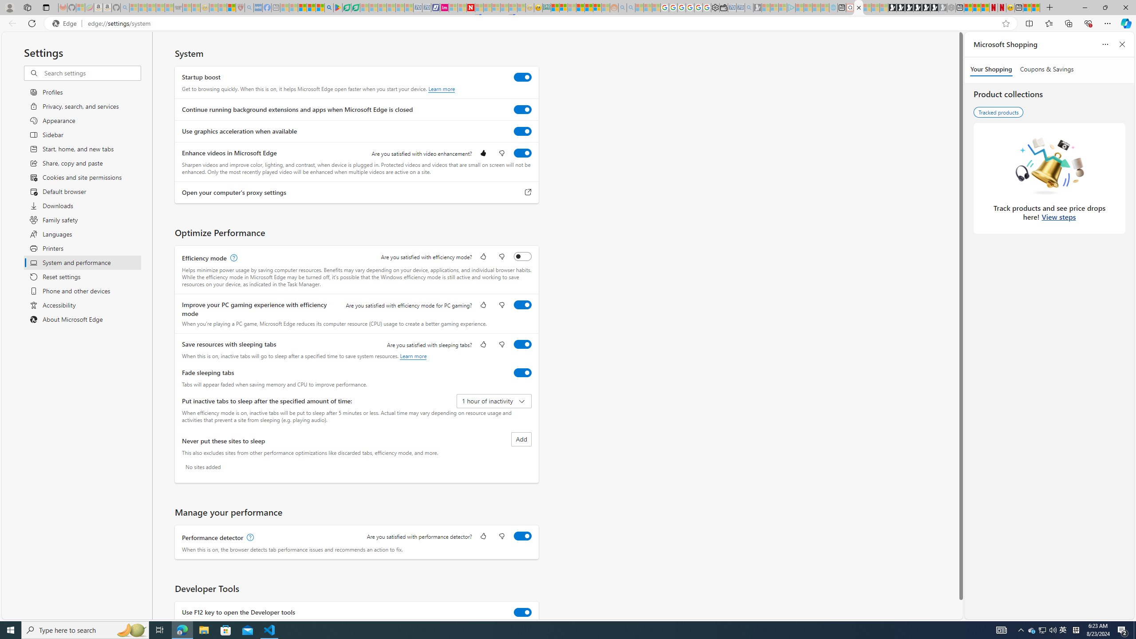 This screenshot has width=1136, height=639. I want to click on Home | Sky Blue Bikes - Sky Blue Bikes - Sleeping, so click(833, 8).